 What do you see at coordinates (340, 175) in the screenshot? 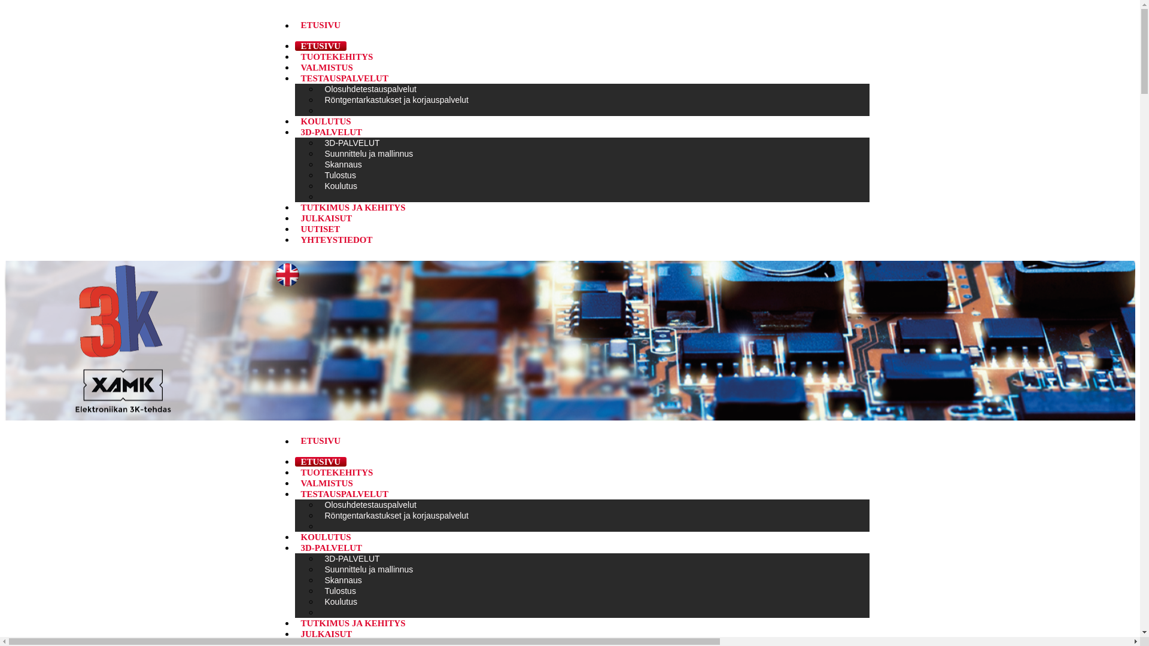
I see `Tulostus` at bounding box center [340, 175].